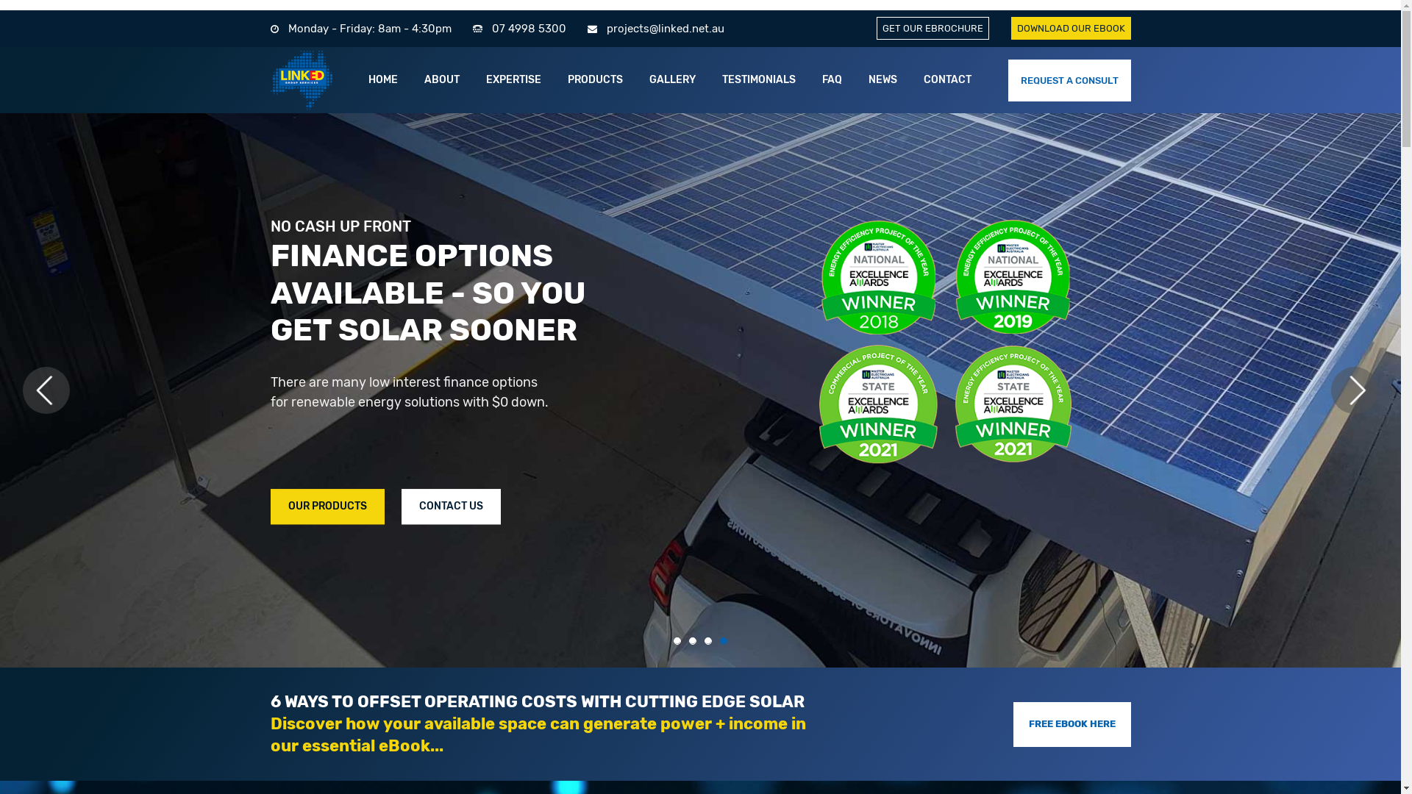 The width and height of the screenshot is (1412, 794). I want to click on 4, so click(722, 641).